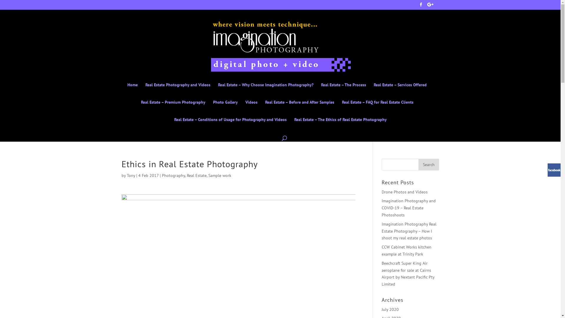 The image size is (565, 318). What do you see at coordinates (251, 109) in the screenshot?
I see `Videos` at bounding box center [251, 109].